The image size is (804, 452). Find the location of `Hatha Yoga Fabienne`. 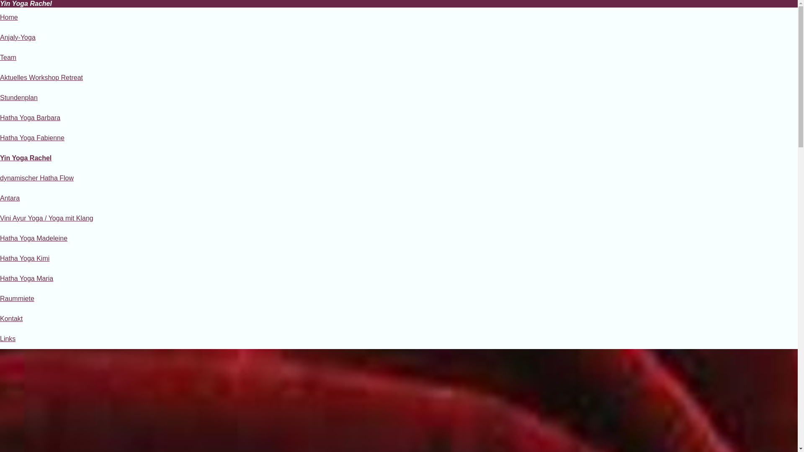

Hatha Yoga Fabienne is located at coordinates (32, 138).